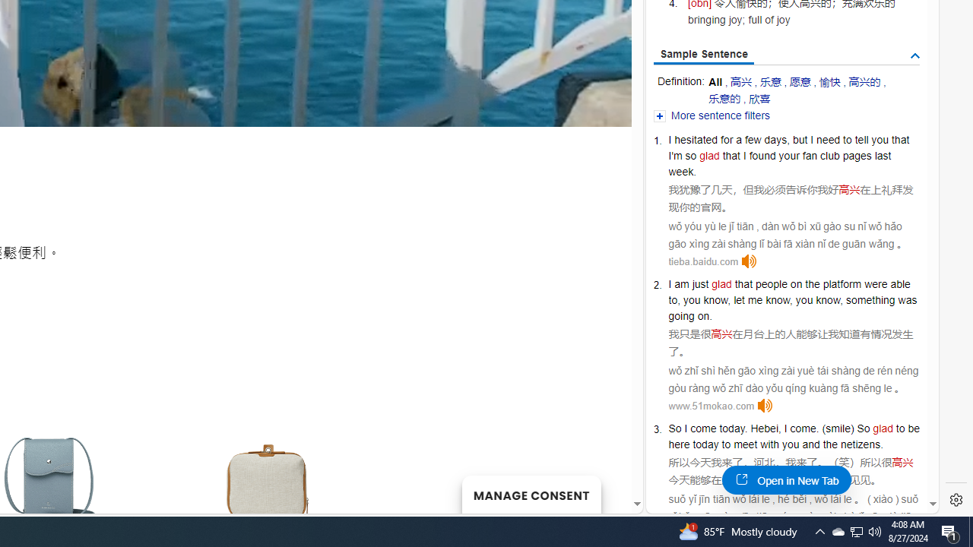 The width and height of the screenshot is (973, 547). I want to click on let, so click(739, 300).